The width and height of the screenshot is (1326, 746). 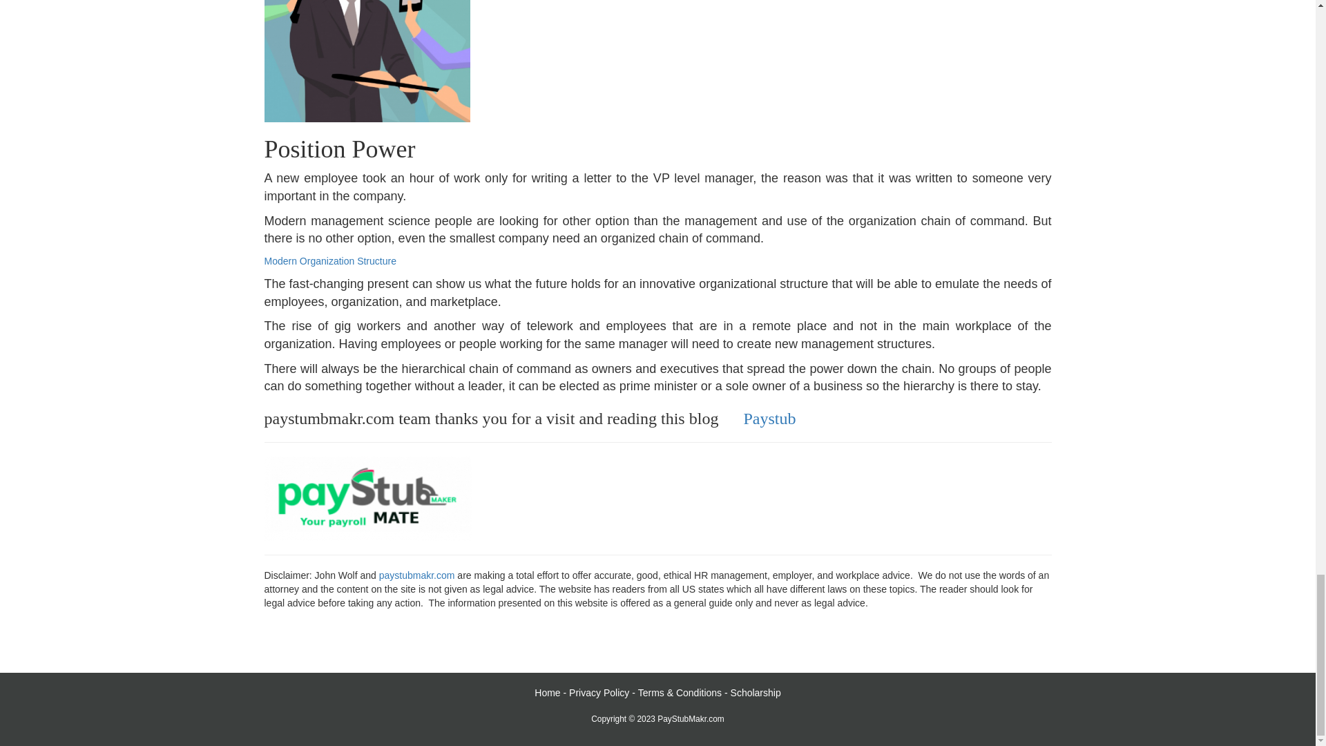 What do you see at coordinates (756, 692) in the screenshot?
I see `Scholarship` at bounding box center [756, 692].